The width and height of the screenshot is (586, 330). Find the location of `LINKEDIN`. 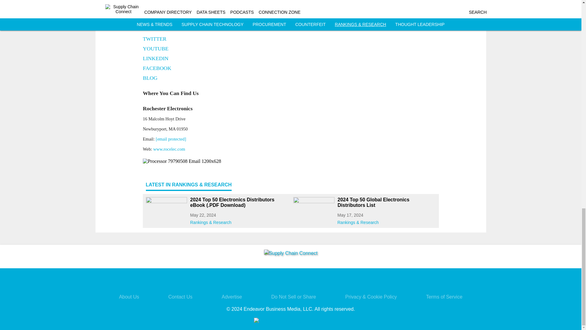

LINKEDIN is located at coordinates (156, 59).